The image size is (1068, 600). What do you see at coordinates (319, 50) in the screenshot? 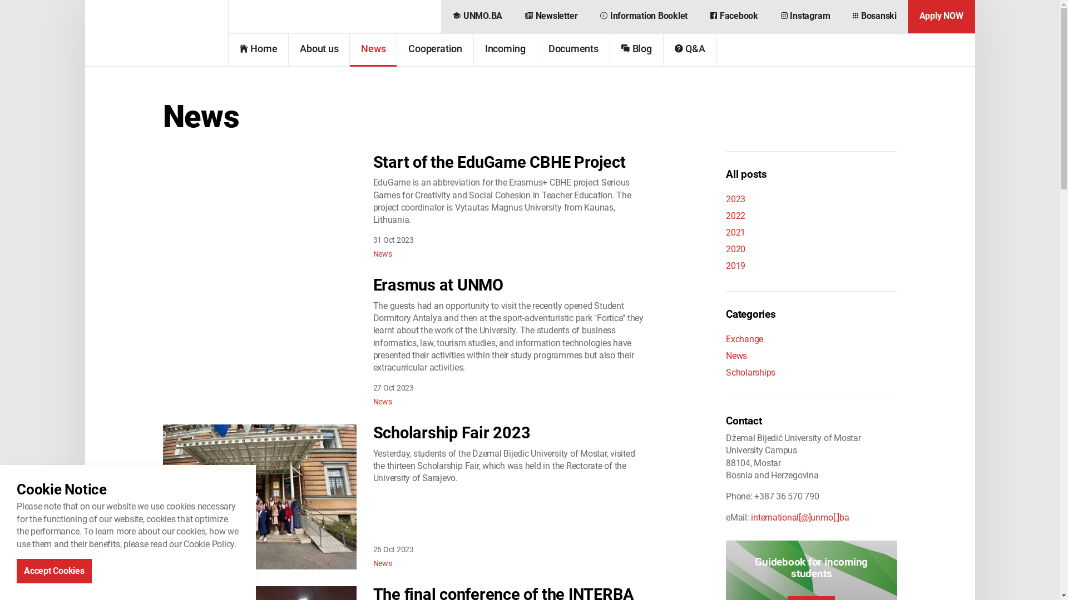
I see `About us` at bounding box center [319, 50].